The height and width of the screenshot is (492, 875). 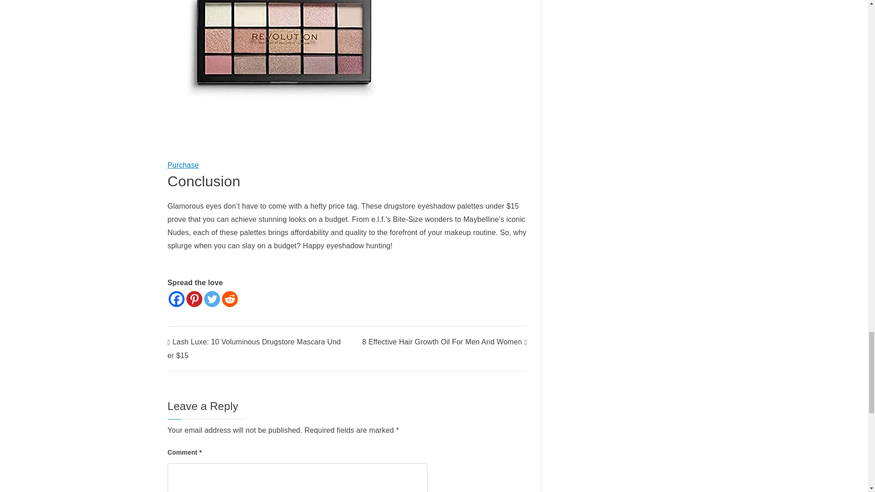 I want to click on Purchase, so click(x=183, y=165).